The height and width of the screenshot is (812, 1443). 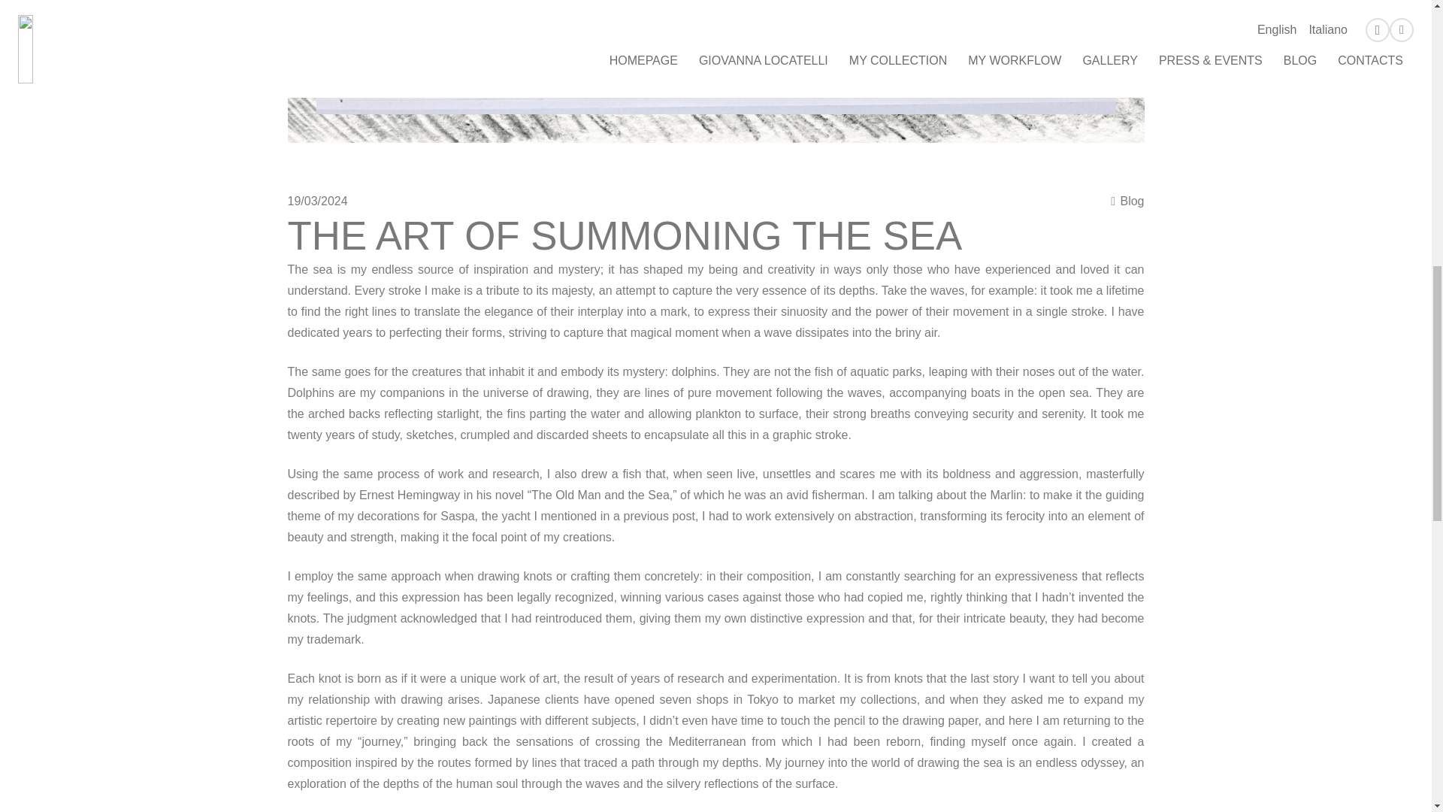 I want to click on My workflow, so click(x=1127, y=201).